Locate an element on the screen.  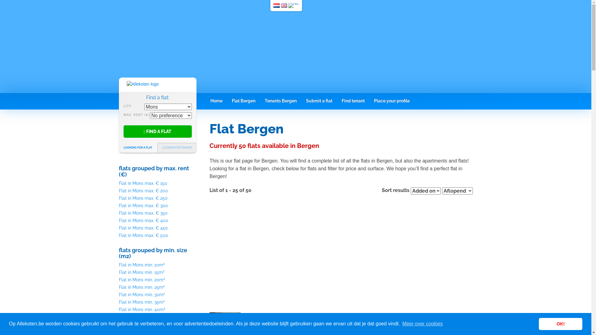
Flat in Mons min. 35m2 is located at coordinates (142, 302).